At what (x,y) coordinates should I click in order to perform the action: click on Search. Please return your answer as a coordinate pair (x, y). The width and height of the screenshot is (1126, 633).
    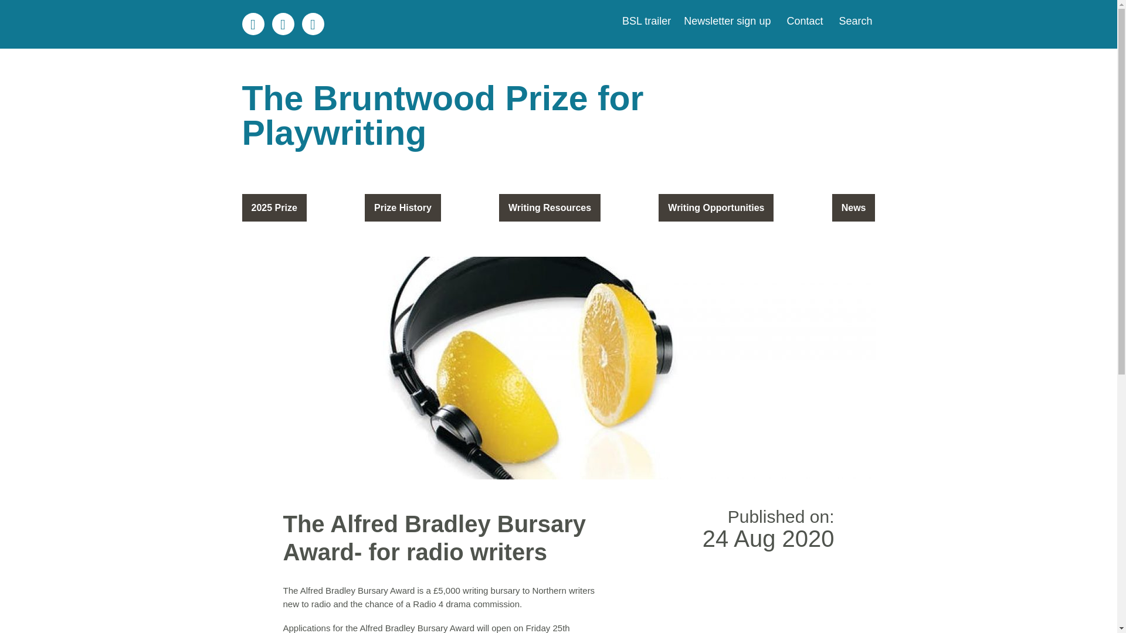
    Looking at the image, I should click on (853, 21).